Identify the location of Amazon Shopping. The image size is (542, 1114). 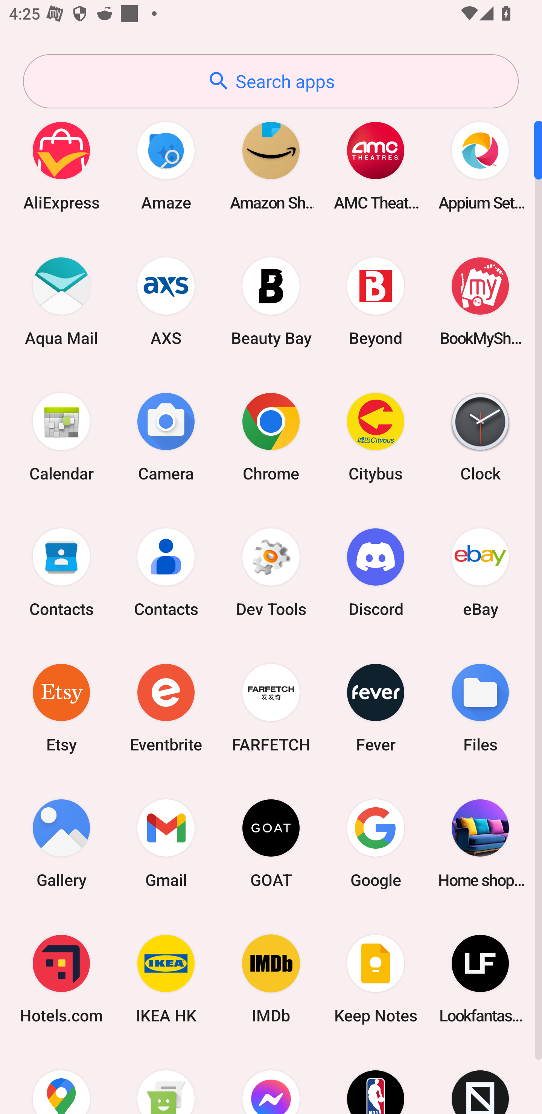
(271, 166).